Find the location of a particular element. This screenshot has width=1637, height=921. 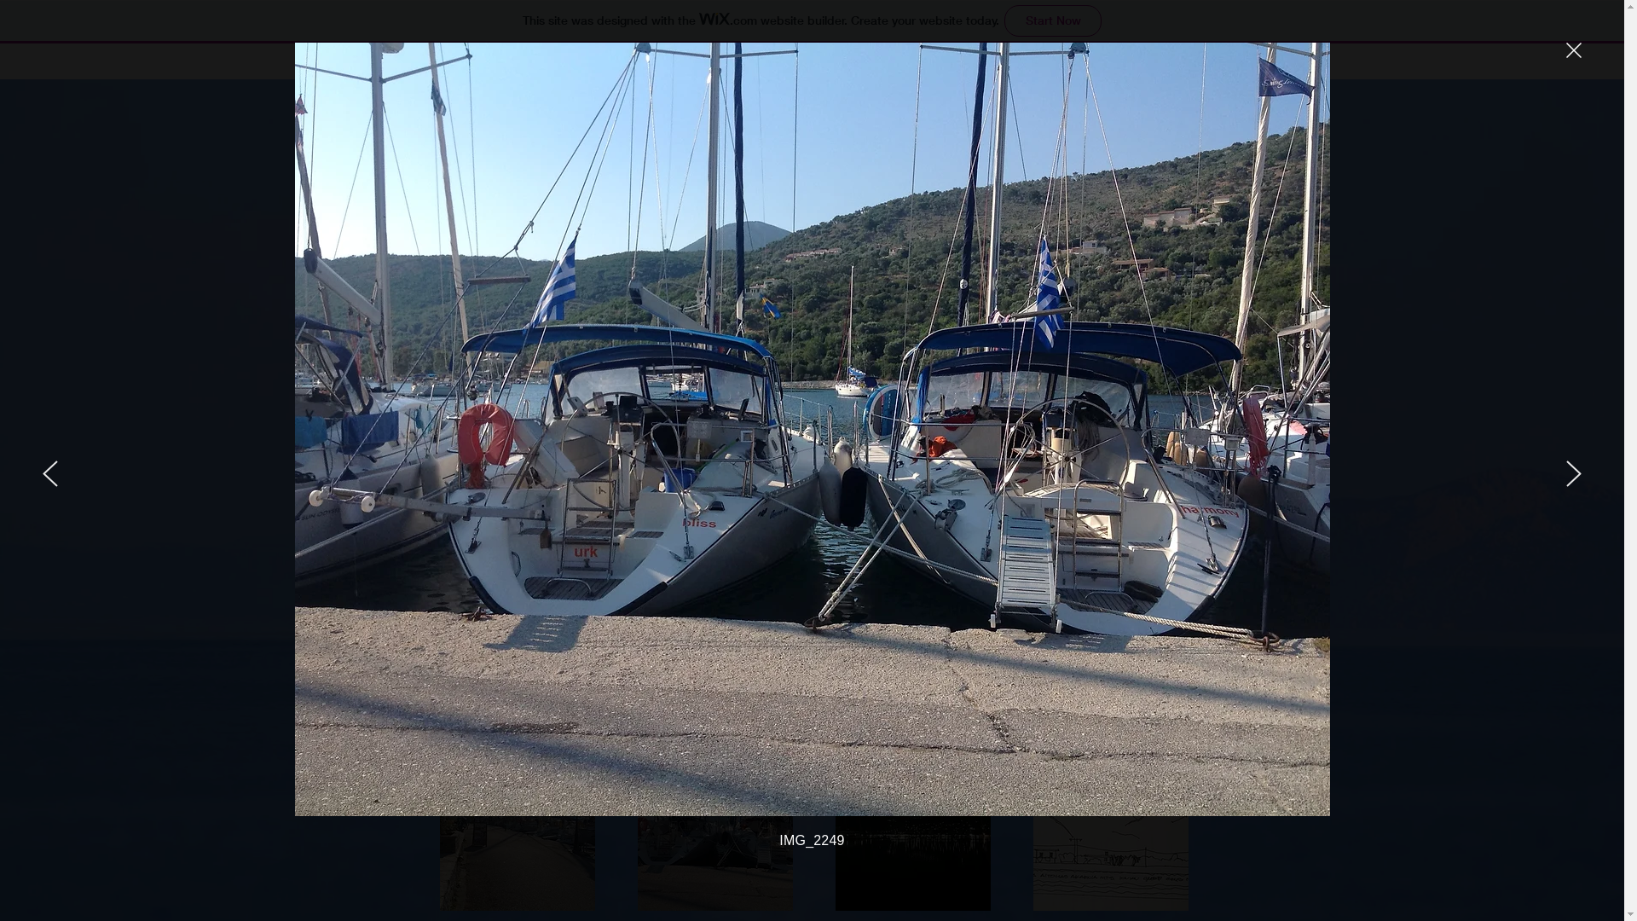

KITE/SUP SAFARI GREECE is located at coordinates (846, 67).